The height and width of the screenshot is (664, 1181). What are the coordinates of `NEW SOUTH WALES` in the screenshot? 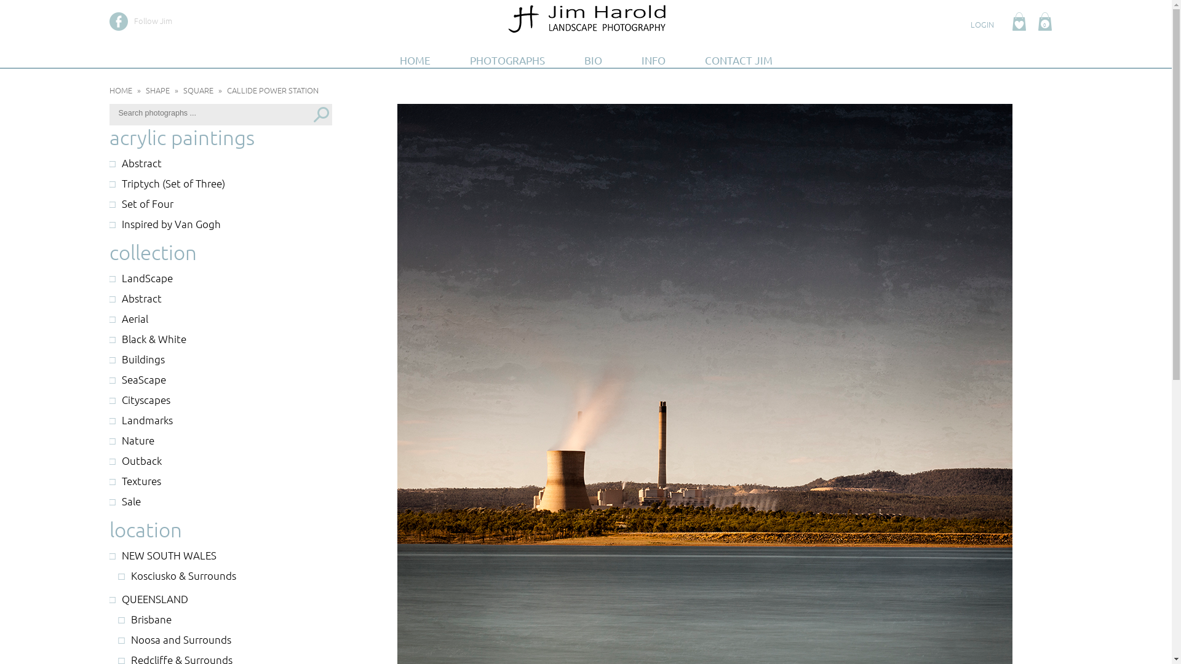 It's located at (221, 556).